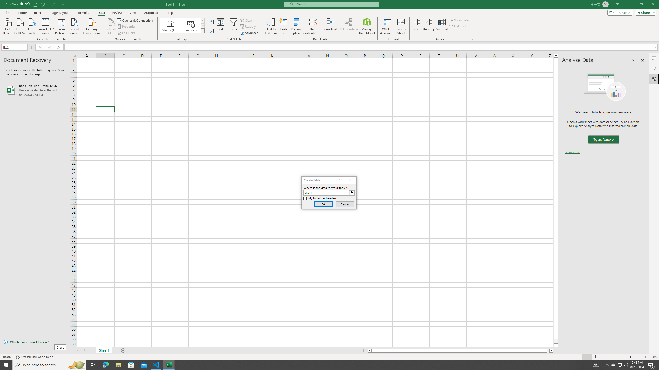 This screenshot has height=370, width=659. I want to click on Forecast Sheet, so click(401, 26).